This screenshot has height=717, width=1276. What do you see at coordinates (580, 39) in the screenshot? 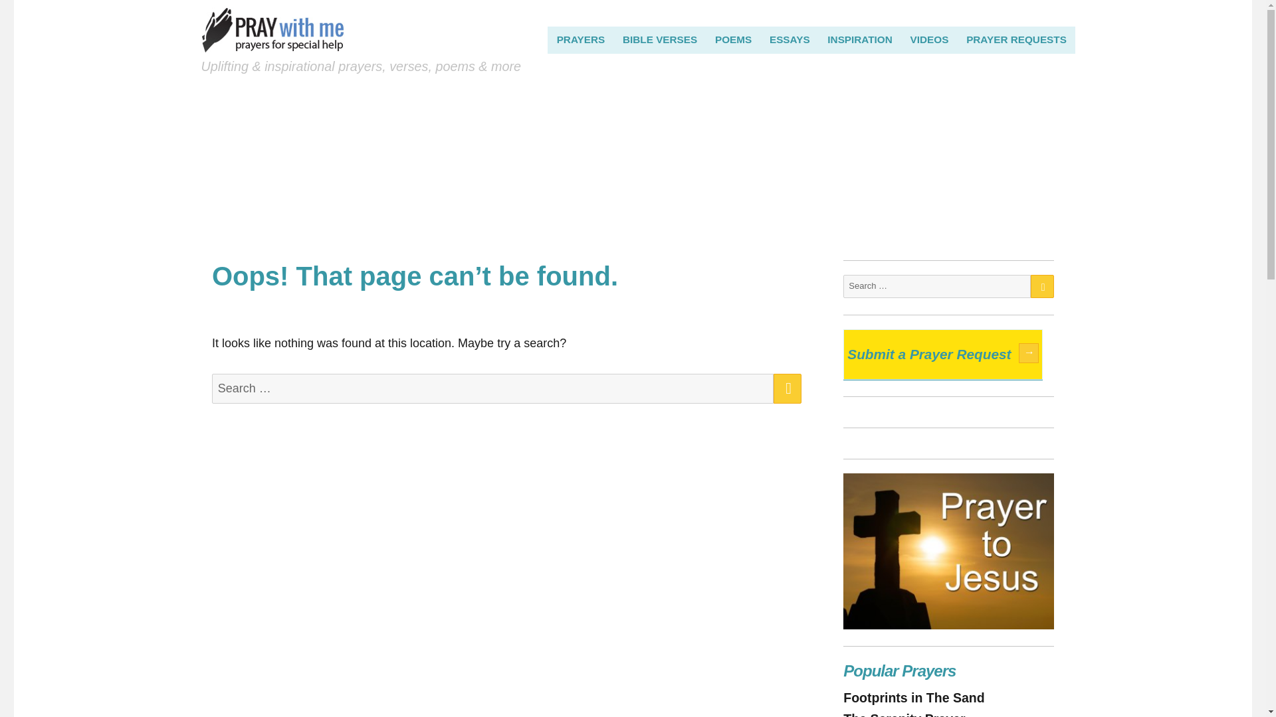
I see `PRAYERS` at bounding box center [580, 39].